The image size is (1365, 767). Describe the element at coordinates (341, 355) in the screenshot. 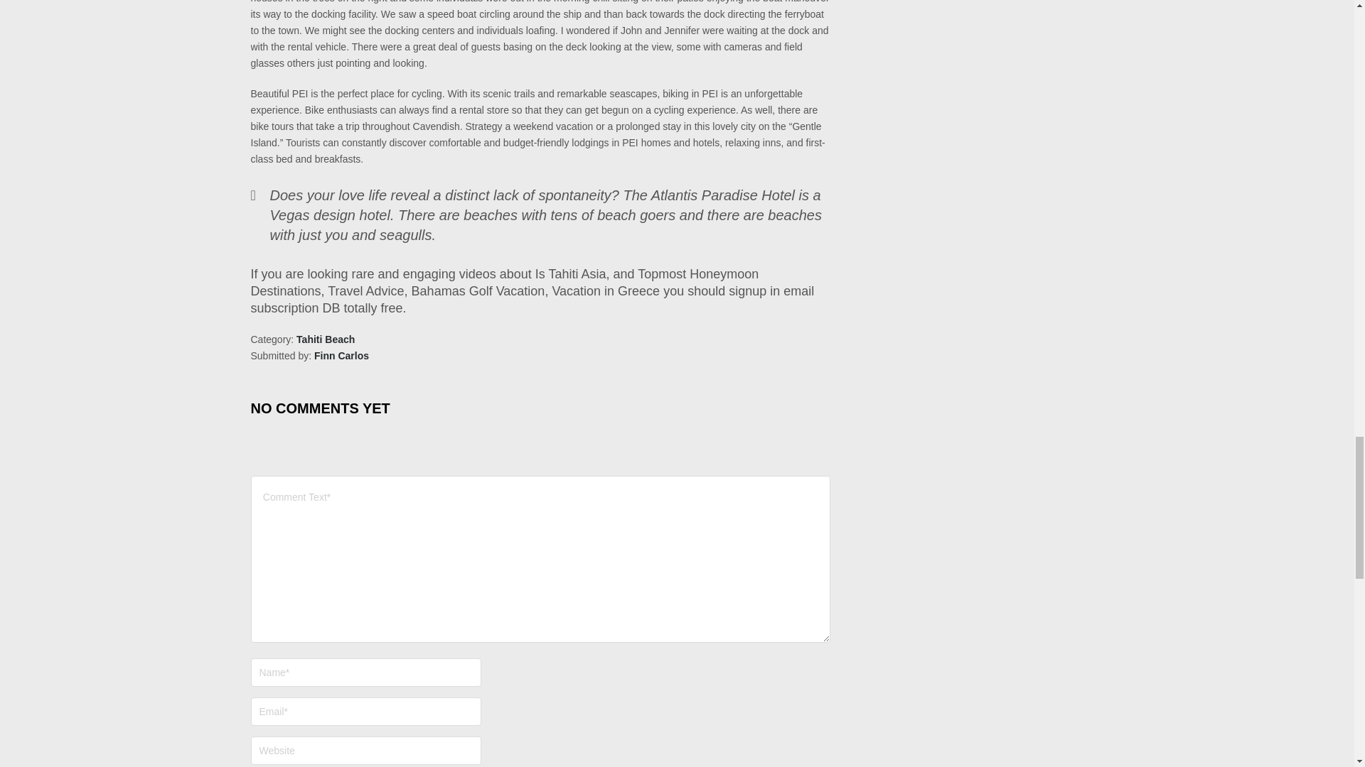

I see `Finn Carlos` at that location.